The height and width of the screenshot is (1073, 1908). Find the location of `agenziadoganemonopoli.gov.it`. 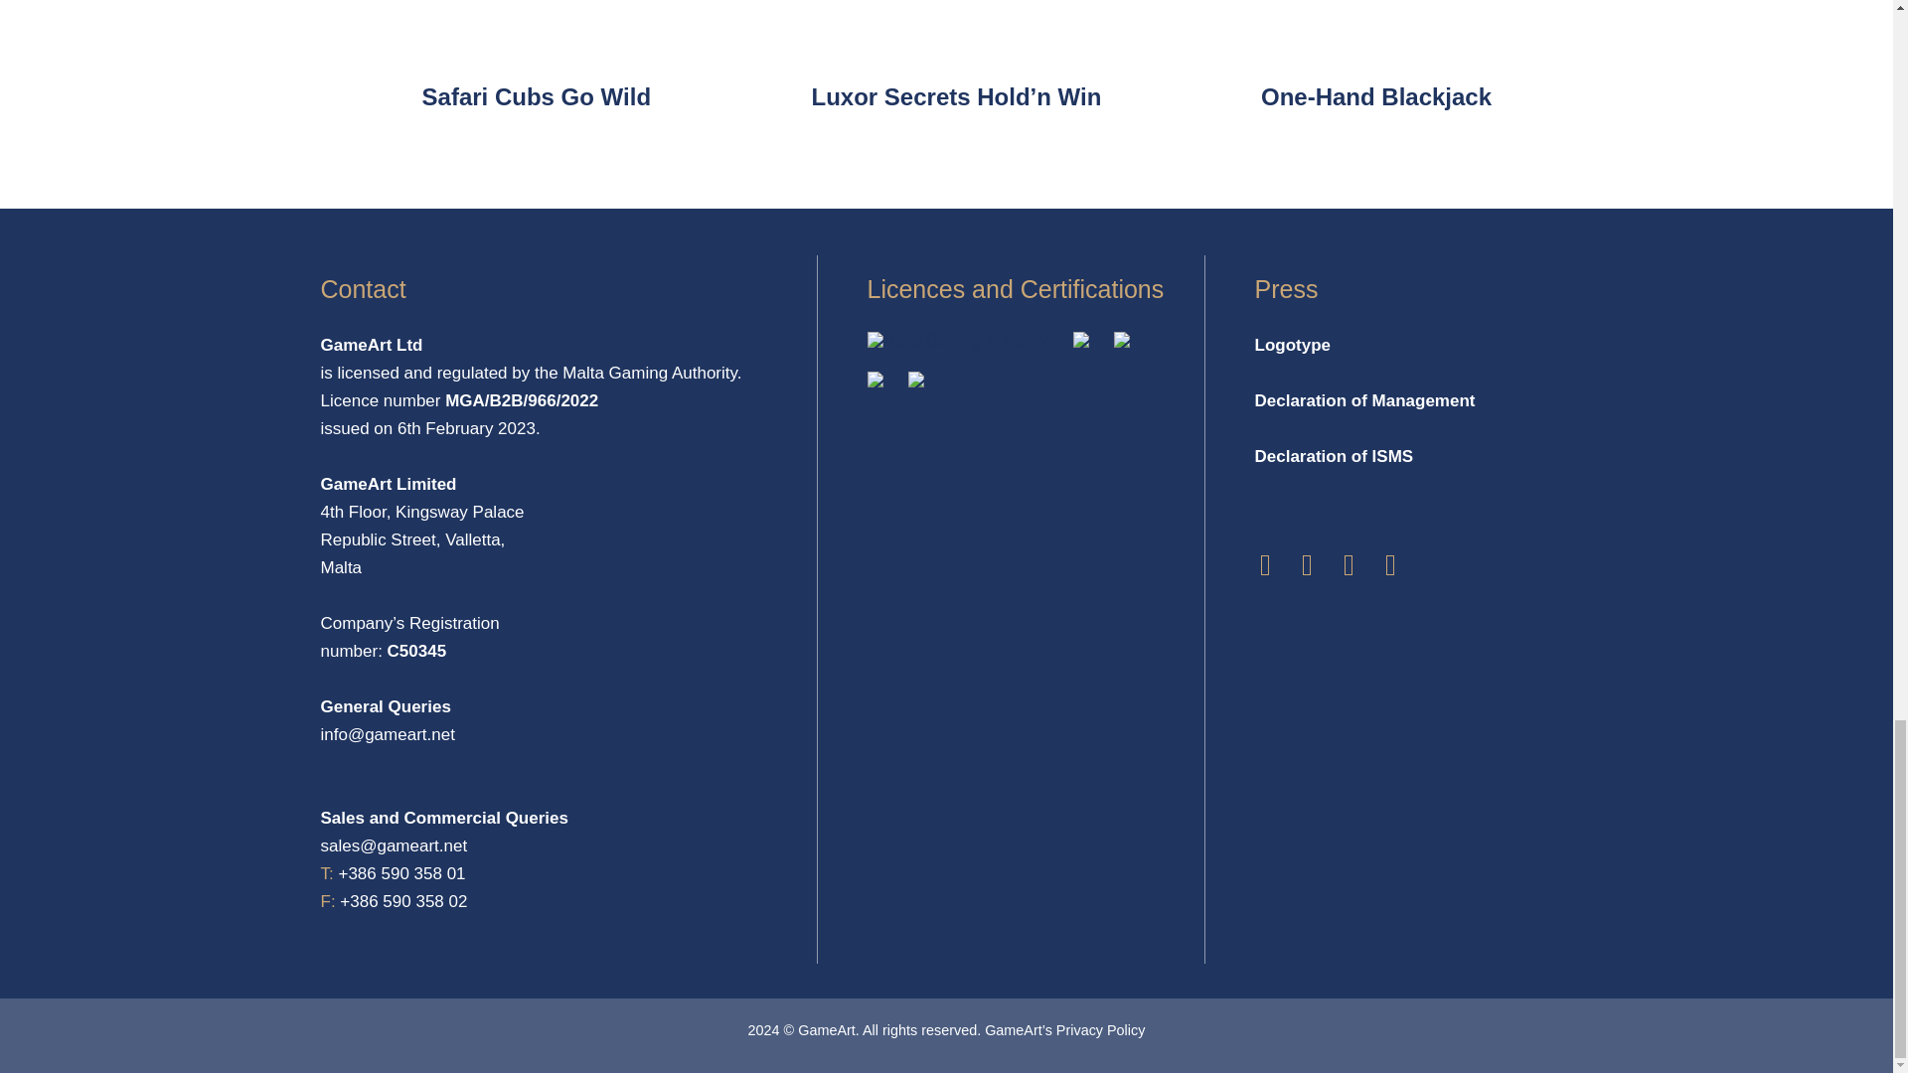

agenziadoganemonopoli.gov.it is located at coordinates (1081, 342).